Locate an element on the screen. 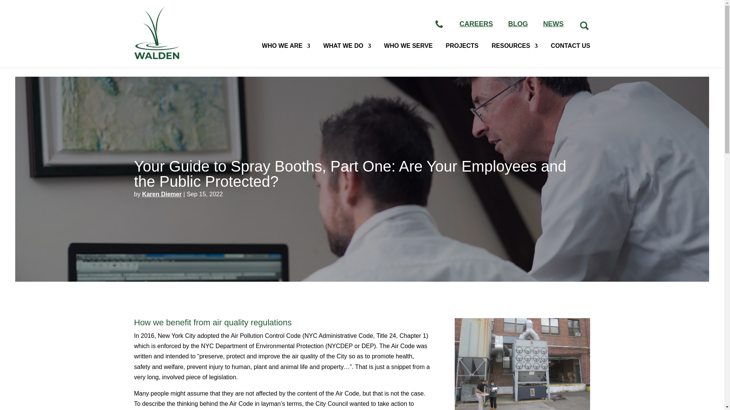 The height and width of the screenshot is (410, 730). BLOG is located at coordinates (518, 24).